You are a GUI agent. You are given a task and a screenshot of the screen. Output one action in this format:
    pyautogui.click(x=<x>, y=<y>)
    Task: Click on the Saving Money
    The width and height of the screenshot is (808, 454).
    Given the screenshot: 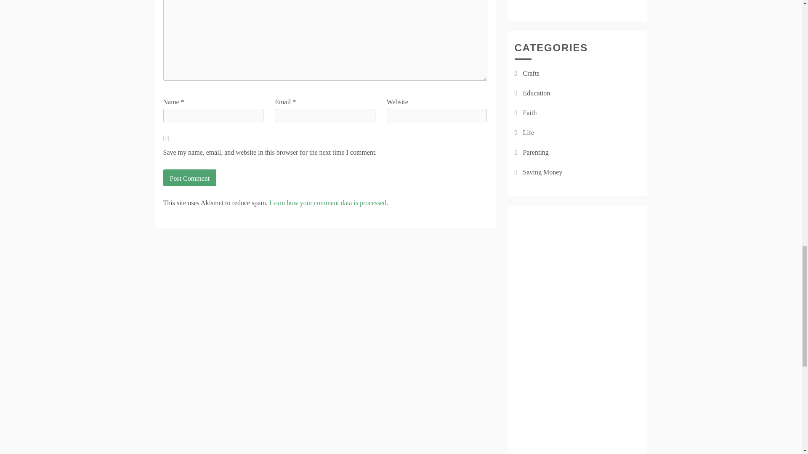 What is the action you would take?
    pyautogui.click(x=542, y=172)
    